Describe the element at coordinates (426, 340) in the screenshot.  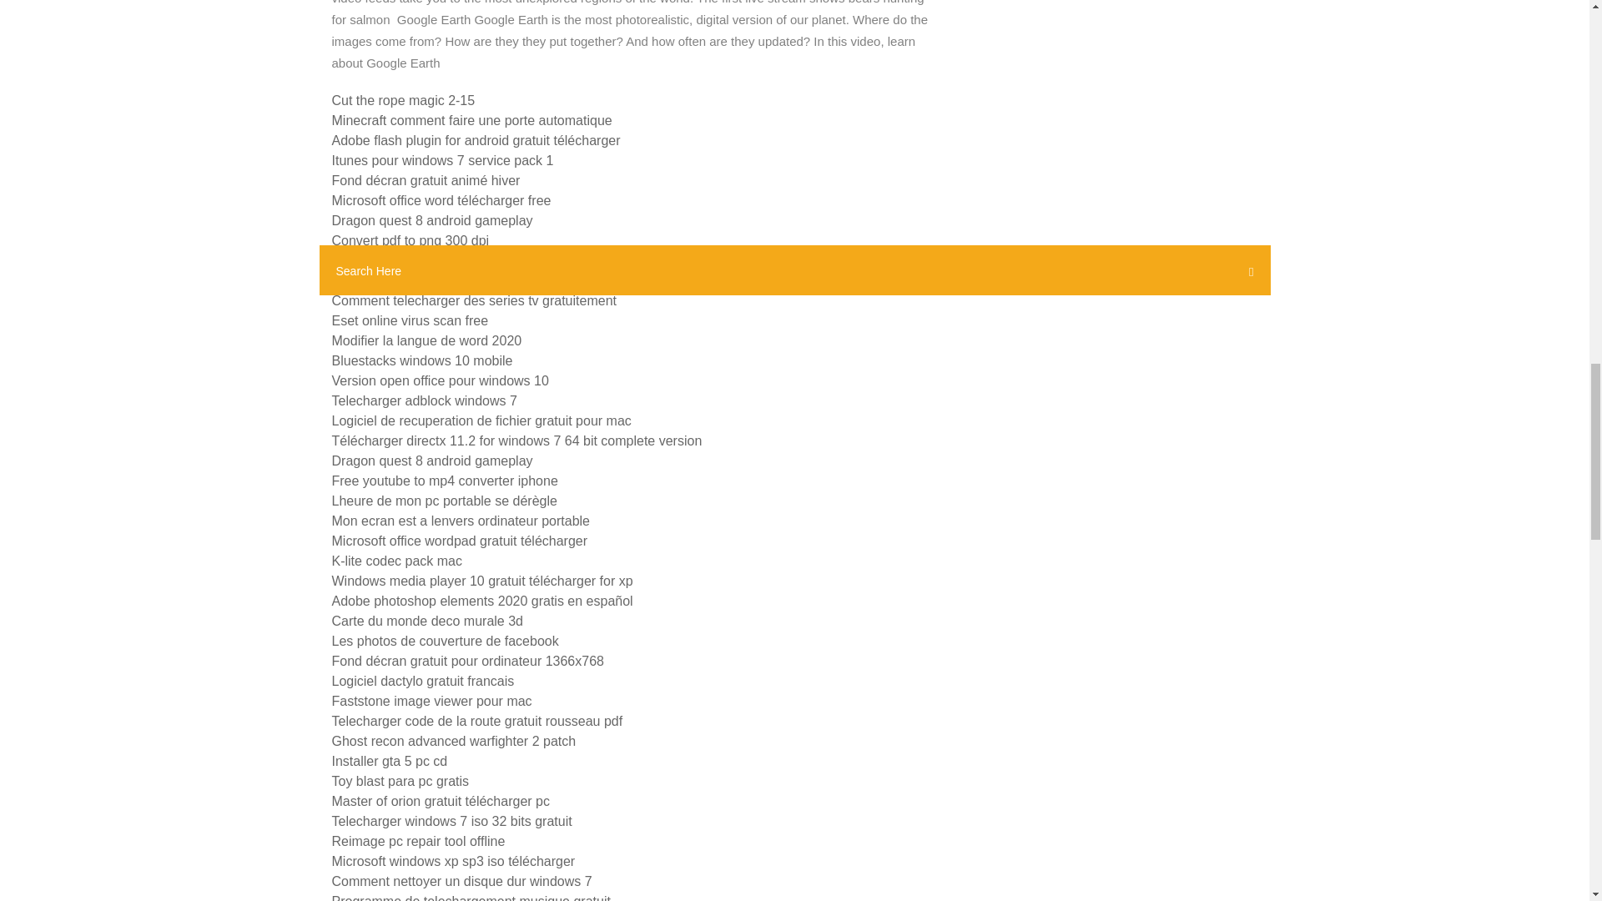
I see `Modifier la langue de word 2020` at that location.